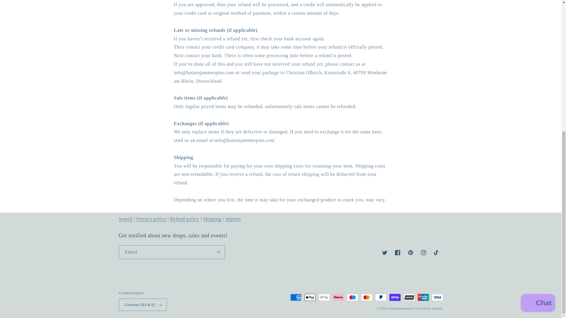  I want to click on Imprint, so click(233, 219).